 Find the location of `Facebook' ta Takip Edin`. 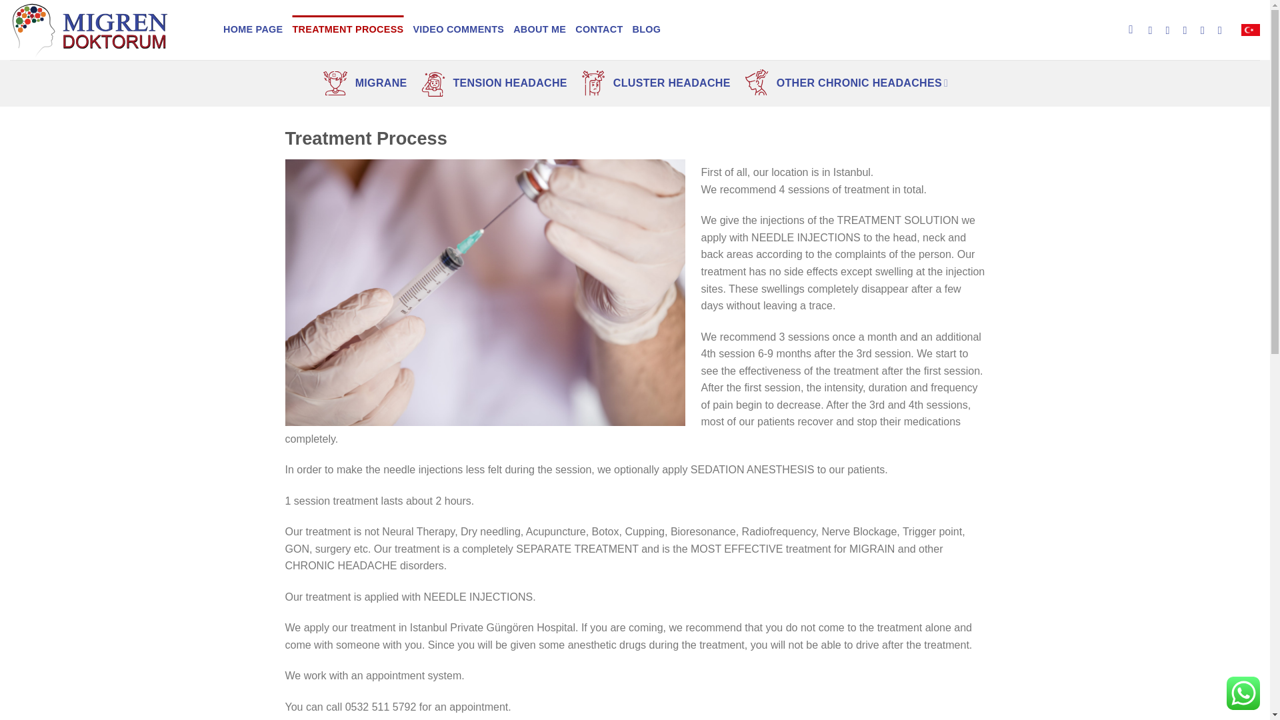

Facebook' ta Takip Edin is located at coordinates (1153, 29).